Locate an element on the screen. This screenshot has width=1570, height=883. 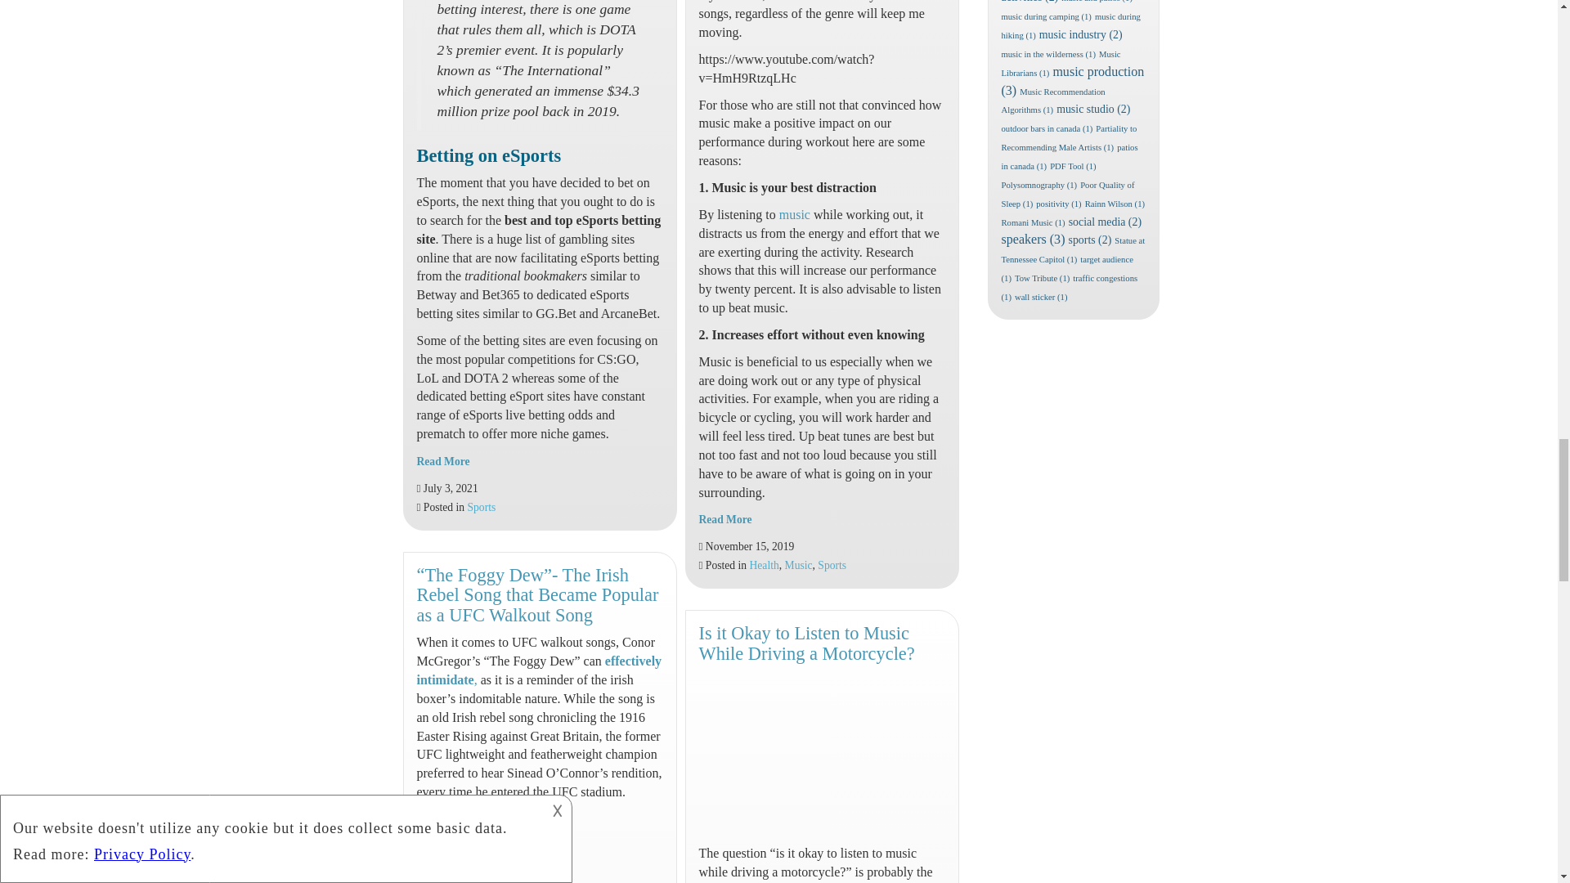
Read More is located at coordinates (443, 461).